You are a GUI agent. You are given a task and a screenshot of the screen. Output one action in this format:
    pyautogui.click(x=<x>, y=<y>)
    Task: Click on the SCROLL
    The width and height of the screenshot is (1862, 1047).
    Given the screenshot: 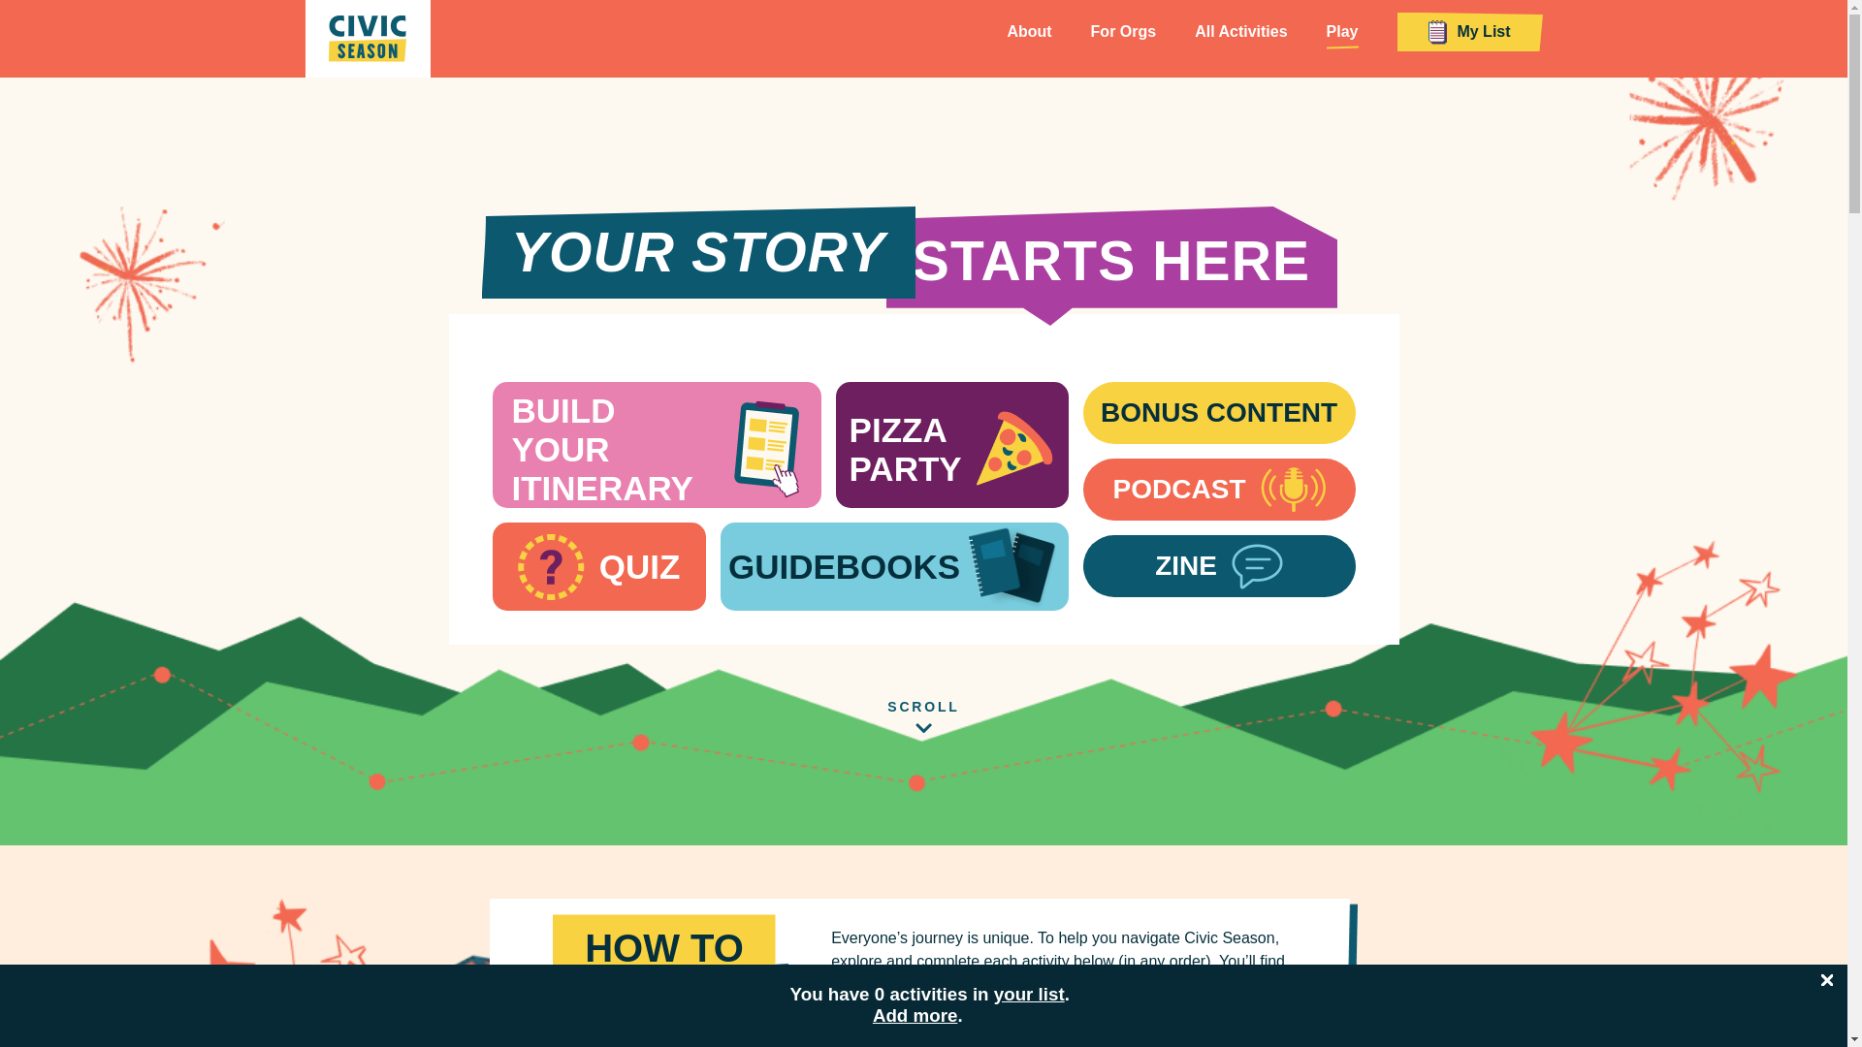 What is the action you would take?
    pyautogui.click(x=924, y=706)
    